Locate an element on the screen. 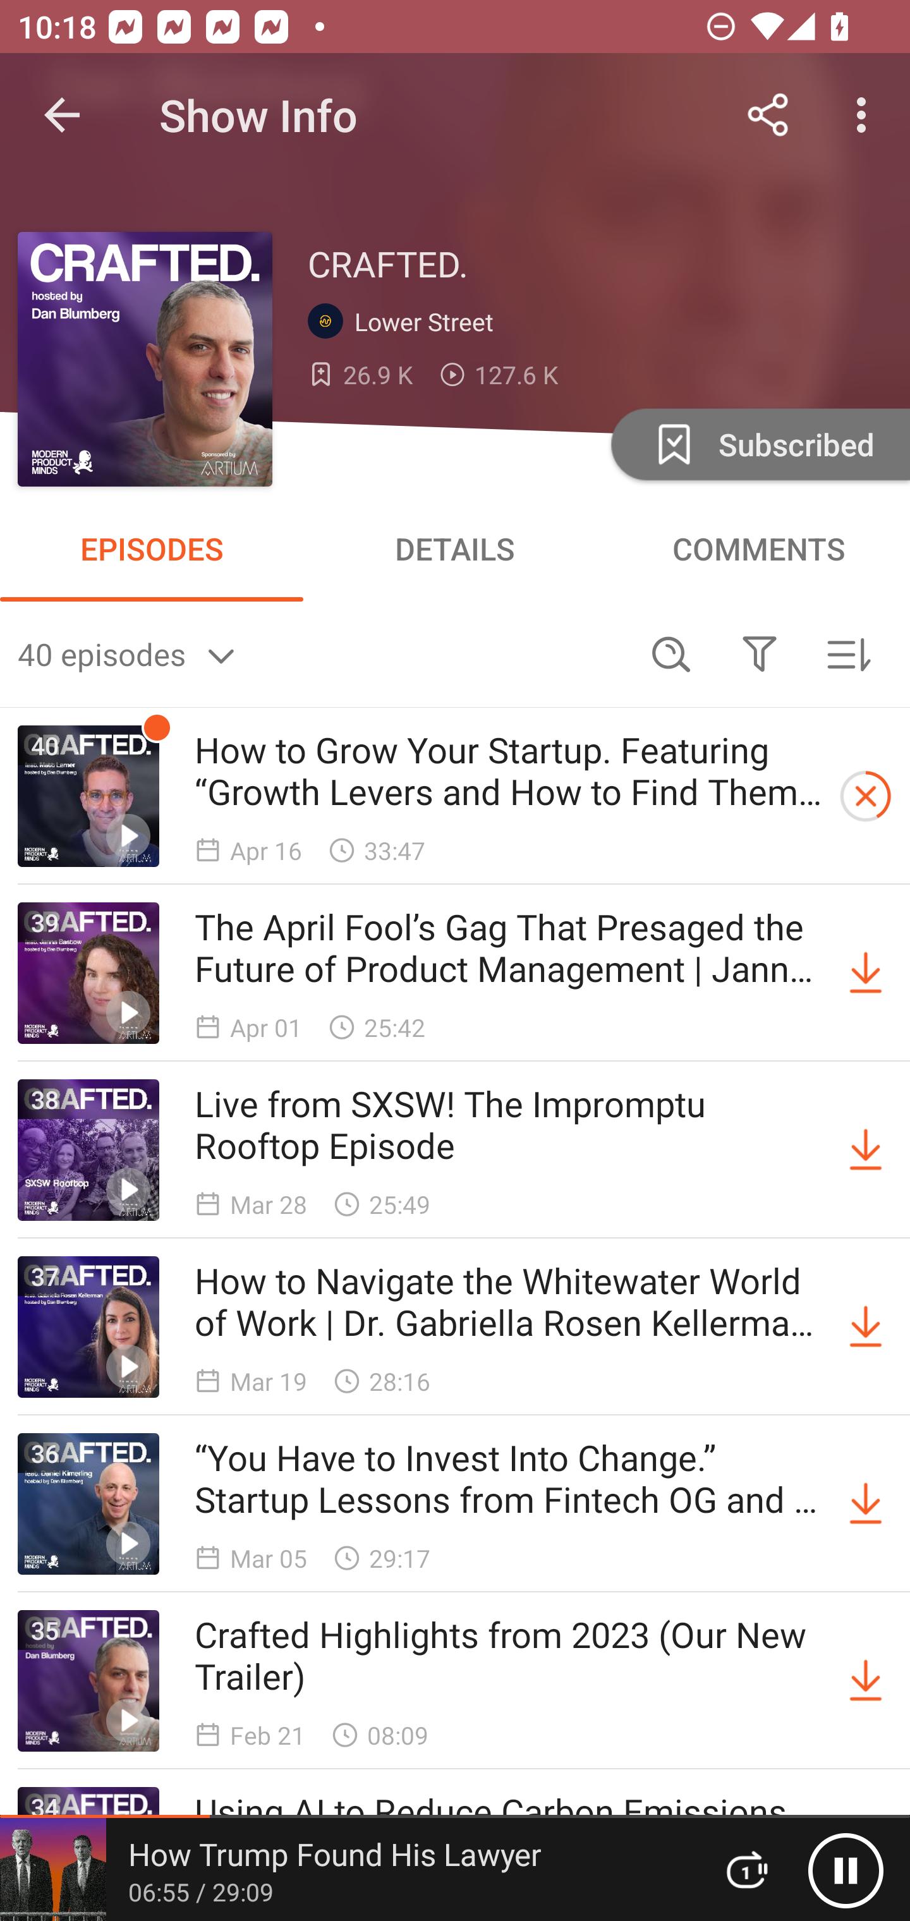 This screenshot has height=1921, width=910.  Search is located at coordinates (671, 653).